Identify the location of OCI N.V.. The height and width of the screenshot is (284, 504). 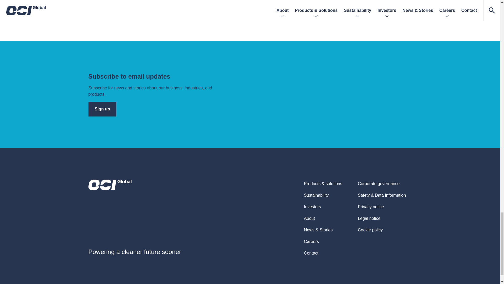
(110, 185).